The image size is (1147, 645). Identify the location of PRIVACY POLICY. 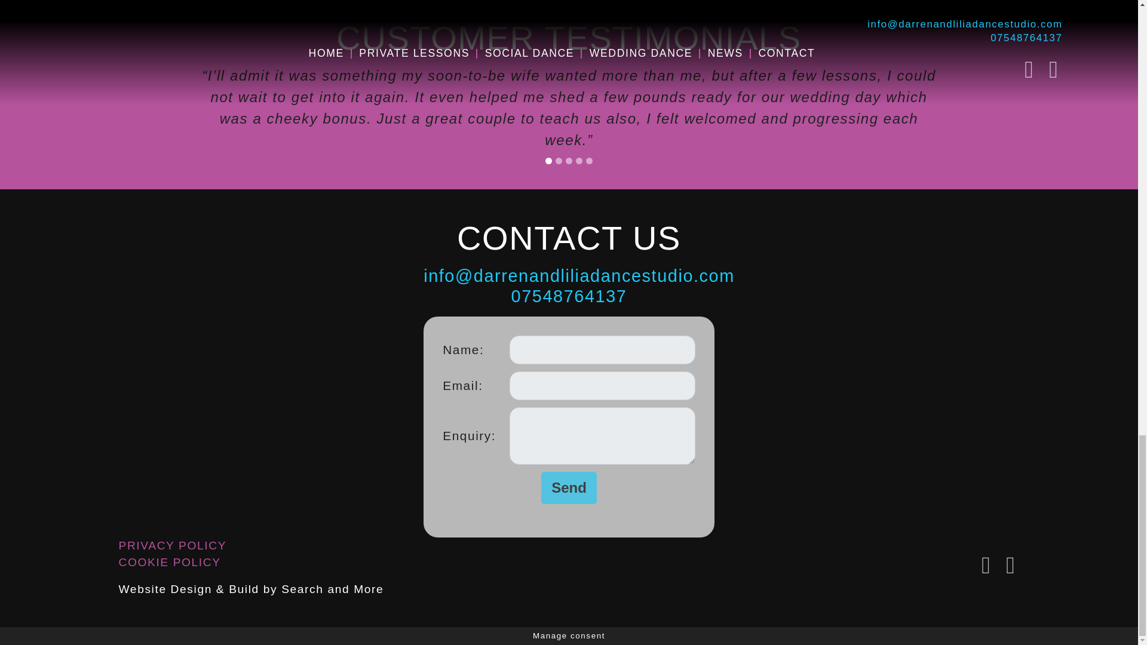
(172, 545).